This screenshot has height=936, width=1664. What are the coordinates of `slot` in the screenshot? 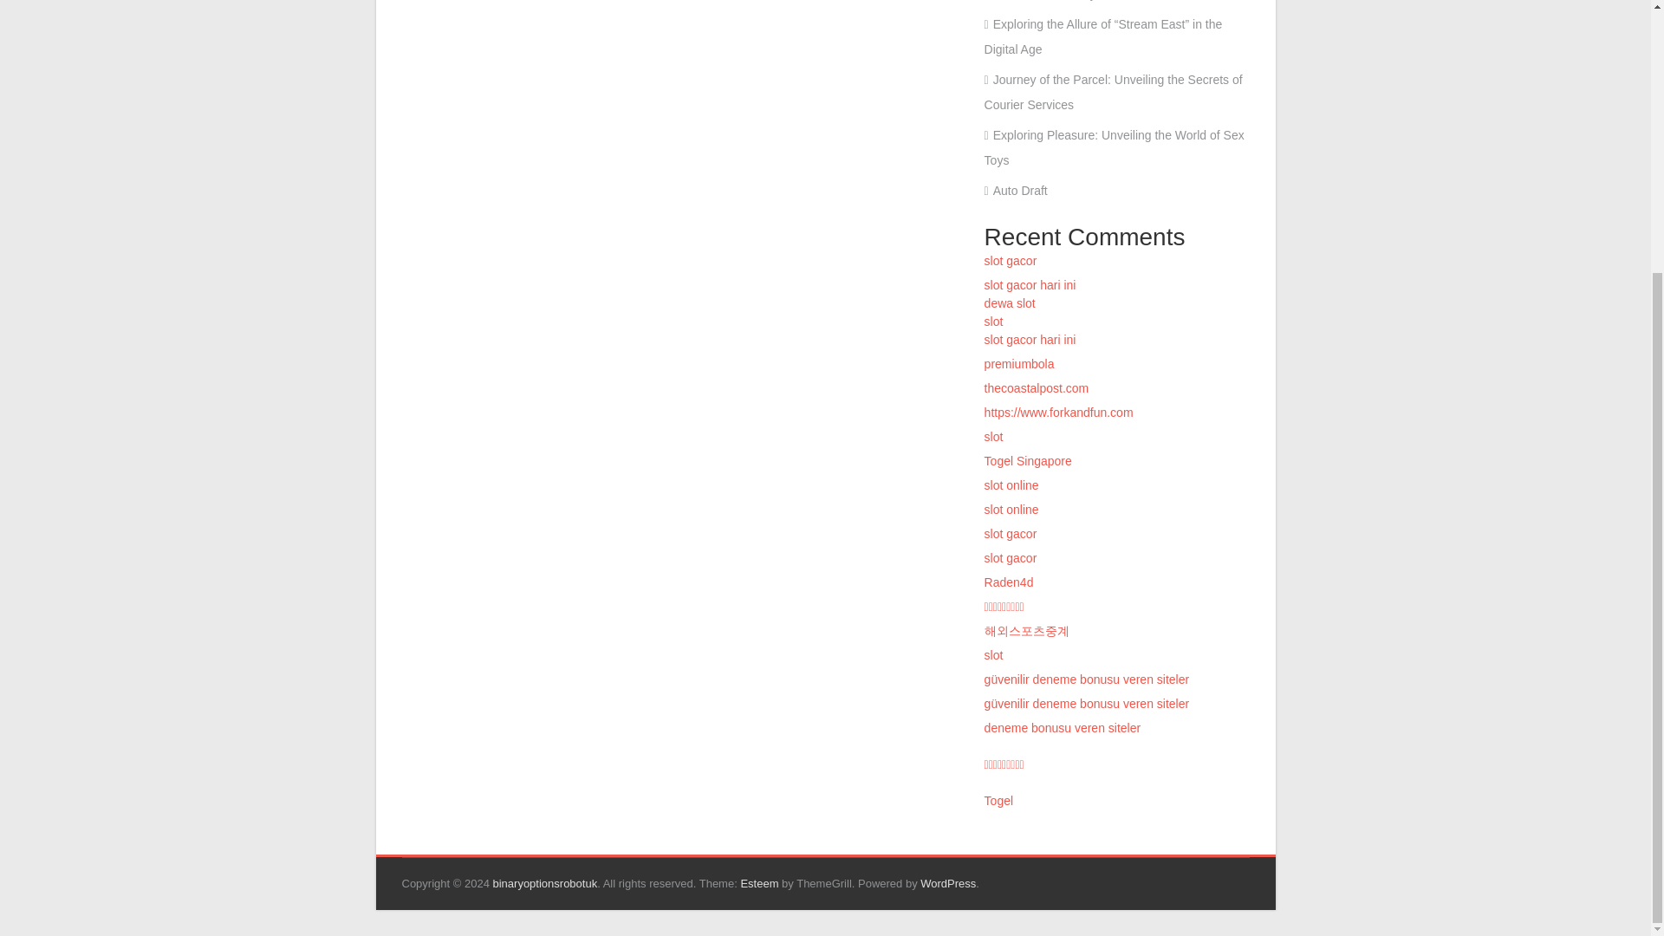 It's located at (993, 655).